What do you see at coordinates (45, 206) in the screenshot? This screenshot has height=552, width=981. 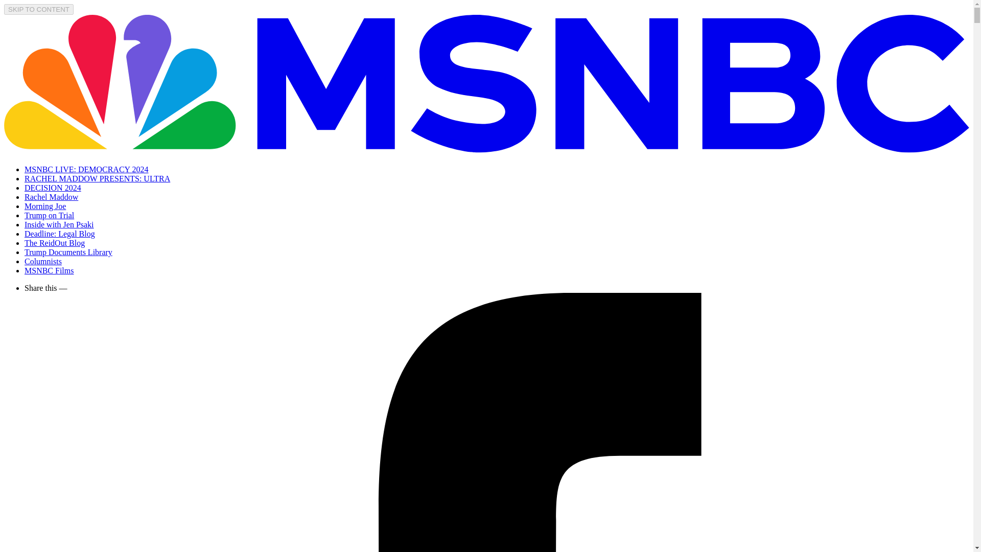 I see `Morning Joe` at bounding box center [45, 206].